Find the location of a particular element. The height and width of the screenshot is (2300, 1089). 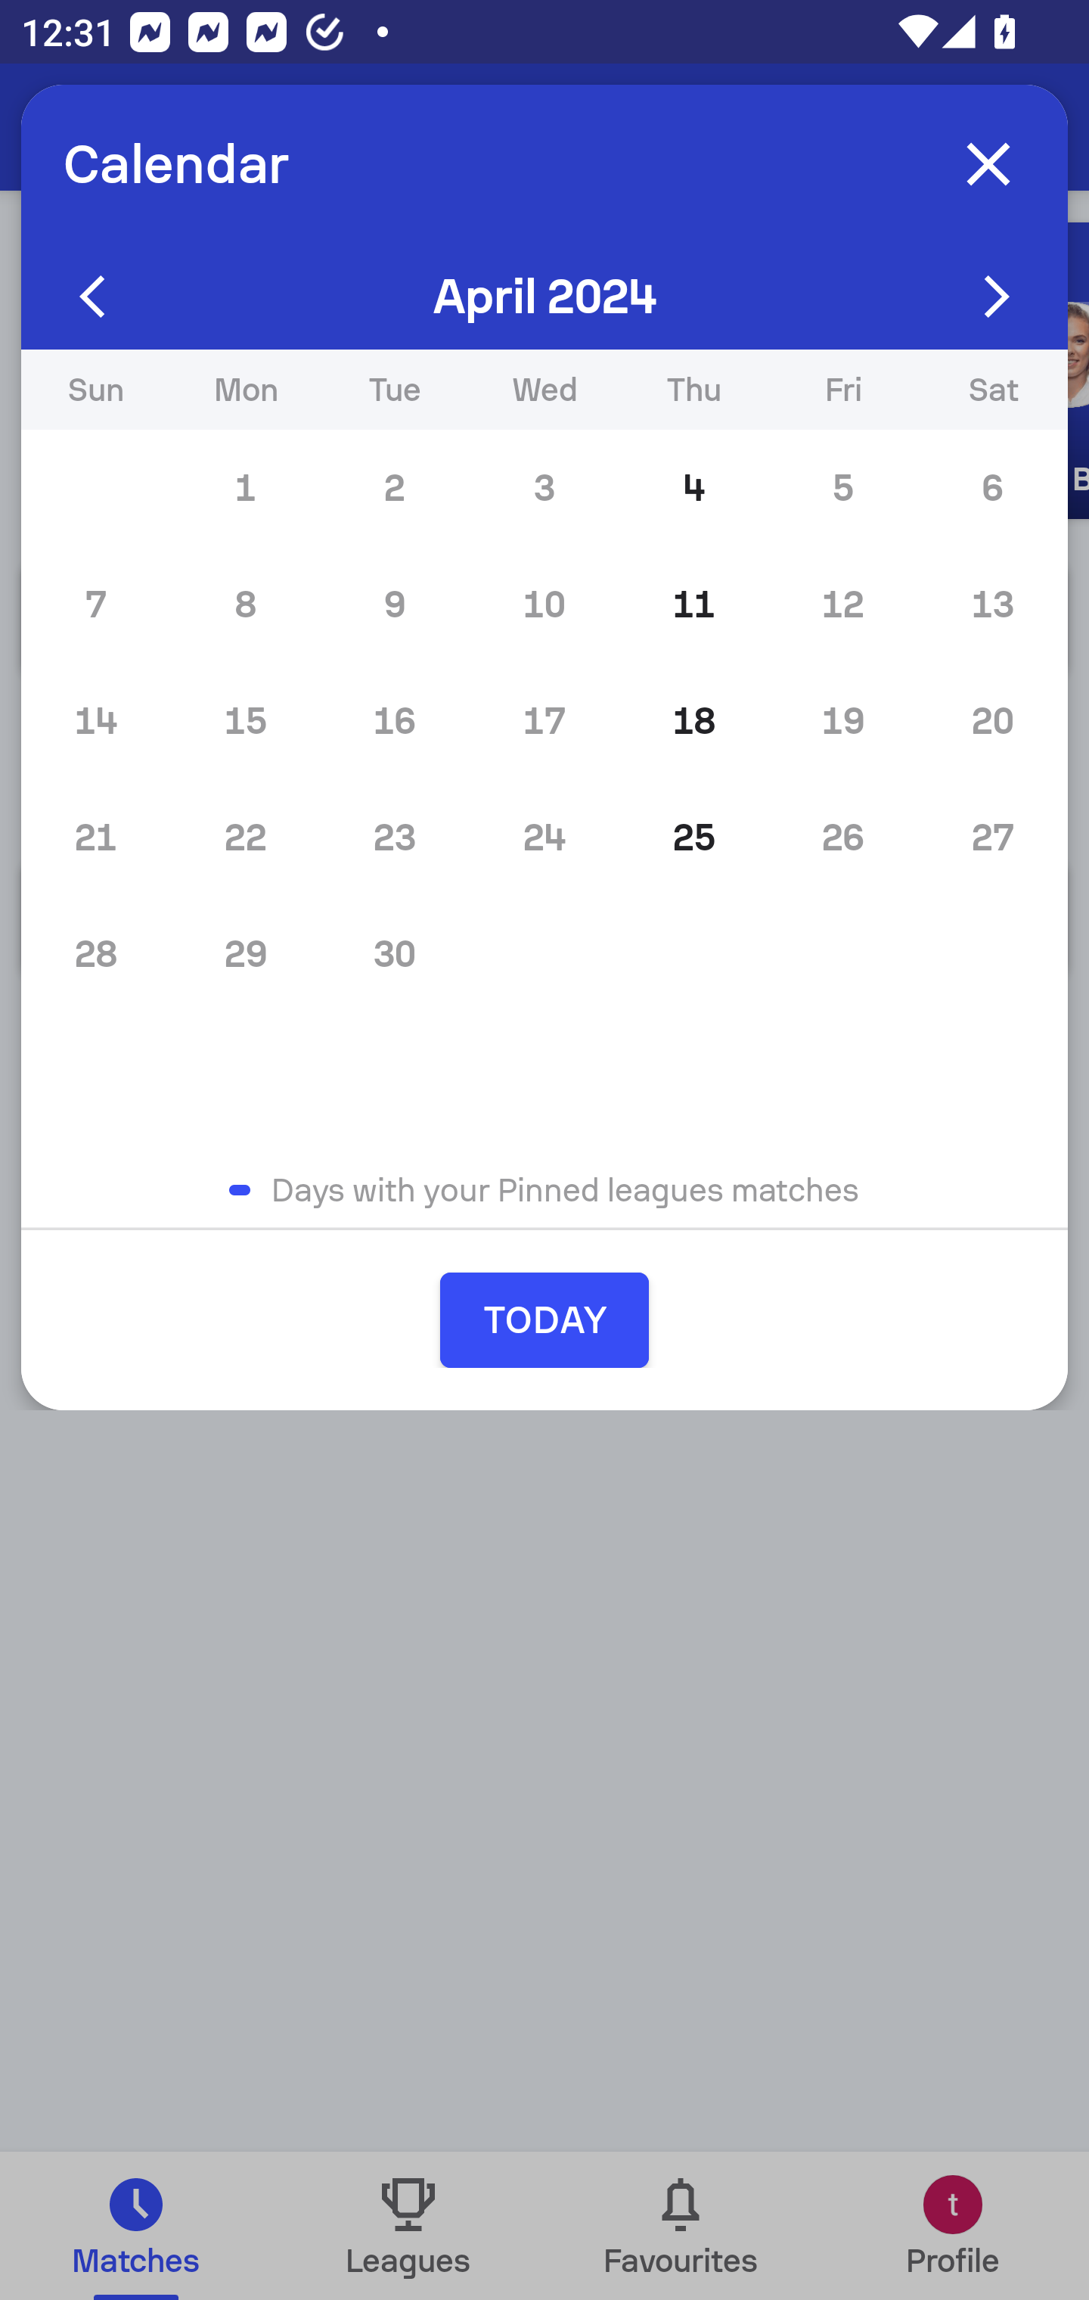

15 is located at coordinates (245, 720).